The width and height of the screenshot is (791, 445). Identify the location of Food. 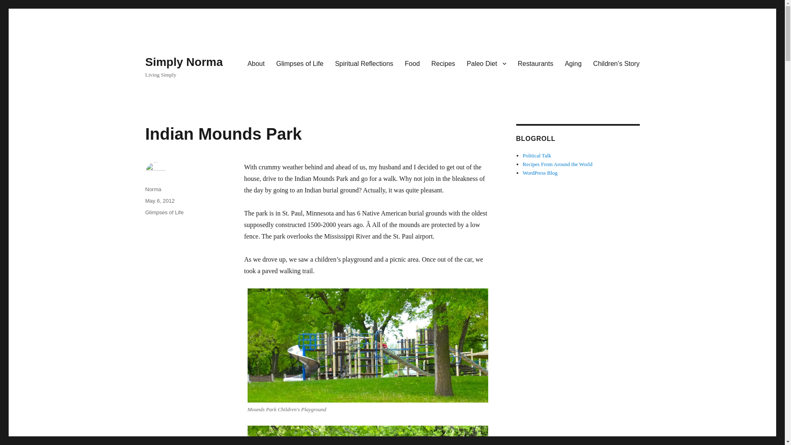
(412, 63).